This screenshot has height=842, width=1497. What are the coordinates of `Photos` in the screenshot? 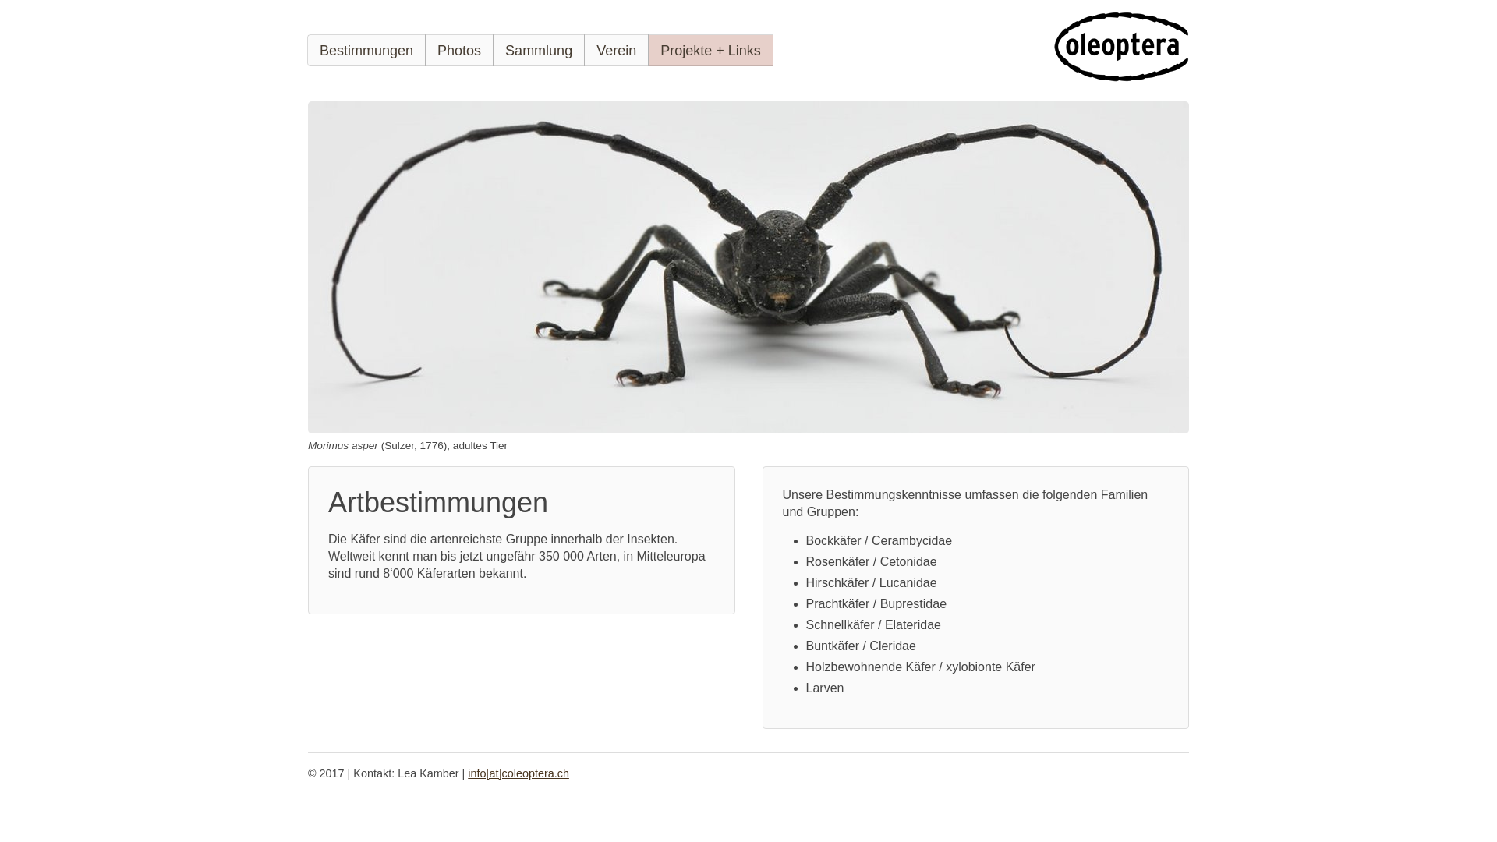 It's located at (459, 50).